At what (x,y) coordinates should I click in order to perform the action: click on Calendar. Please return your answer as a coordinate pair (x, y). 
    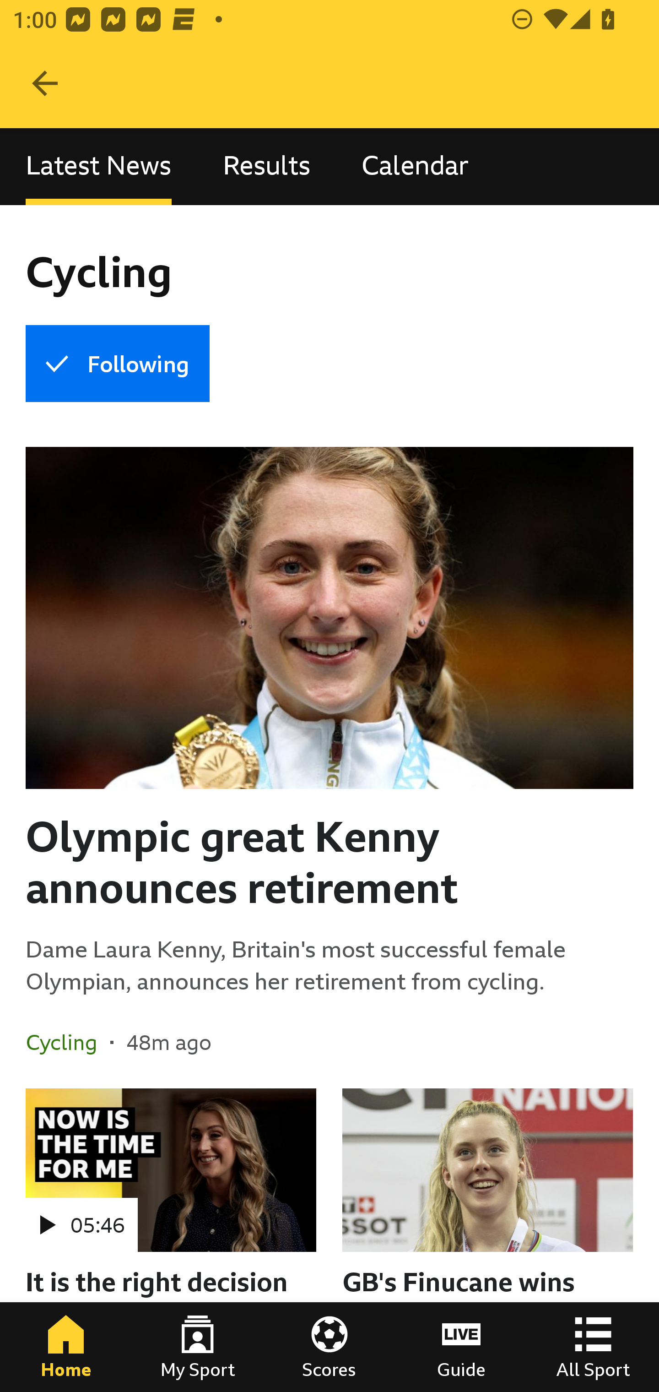
    Looking at the image, I should click on (415, 166).